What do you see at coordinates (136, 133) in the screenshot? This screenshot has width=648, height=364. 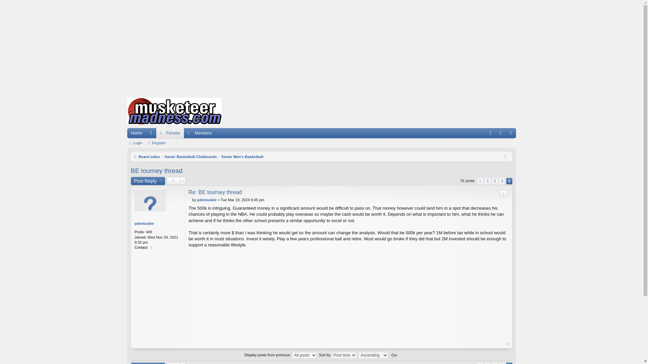 I see `Home` at bounding box center [136, 133].